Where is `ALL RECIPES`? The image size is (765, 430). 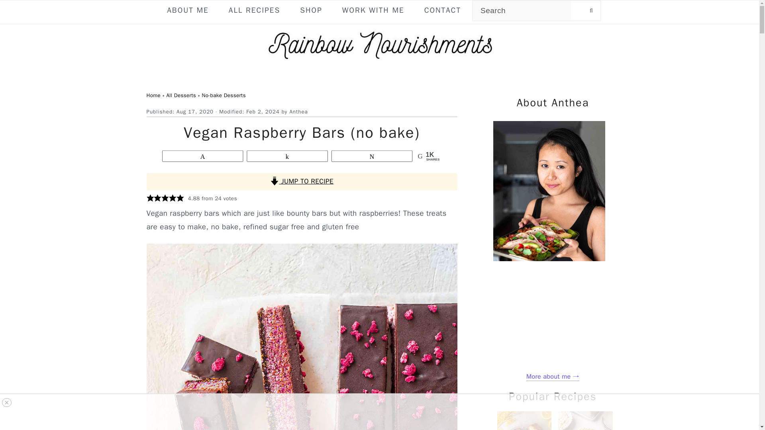
ALL RECIPES is located at coordinates (254, 10).